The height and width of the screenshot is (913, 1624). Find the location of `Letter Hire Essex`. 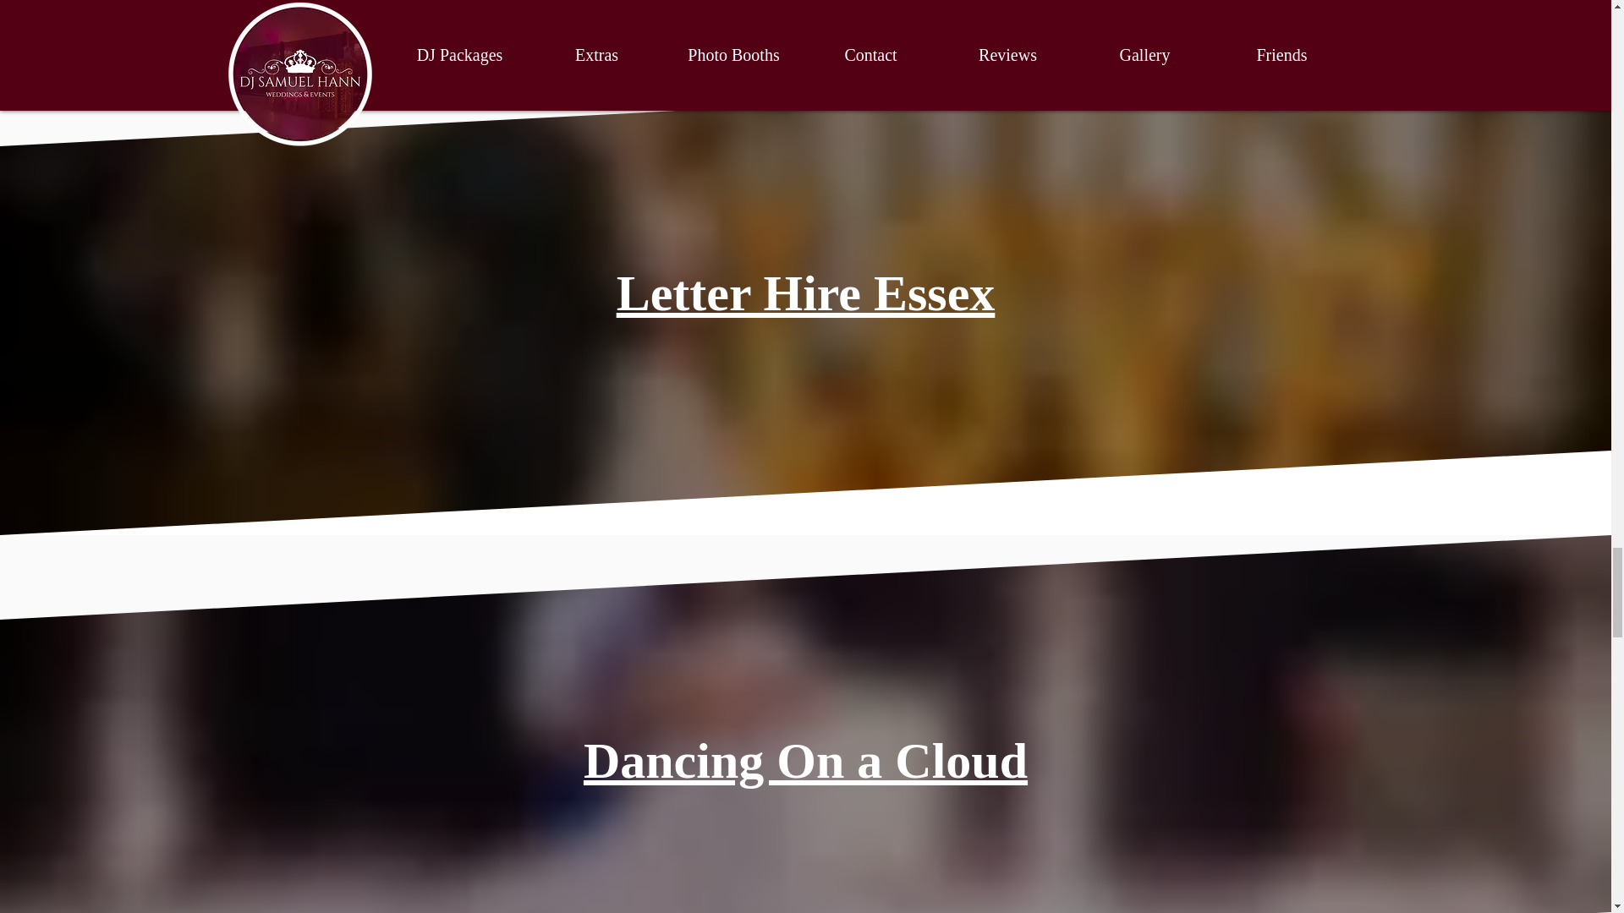

Letter Hire Essex is located at coordinates (805, 293).